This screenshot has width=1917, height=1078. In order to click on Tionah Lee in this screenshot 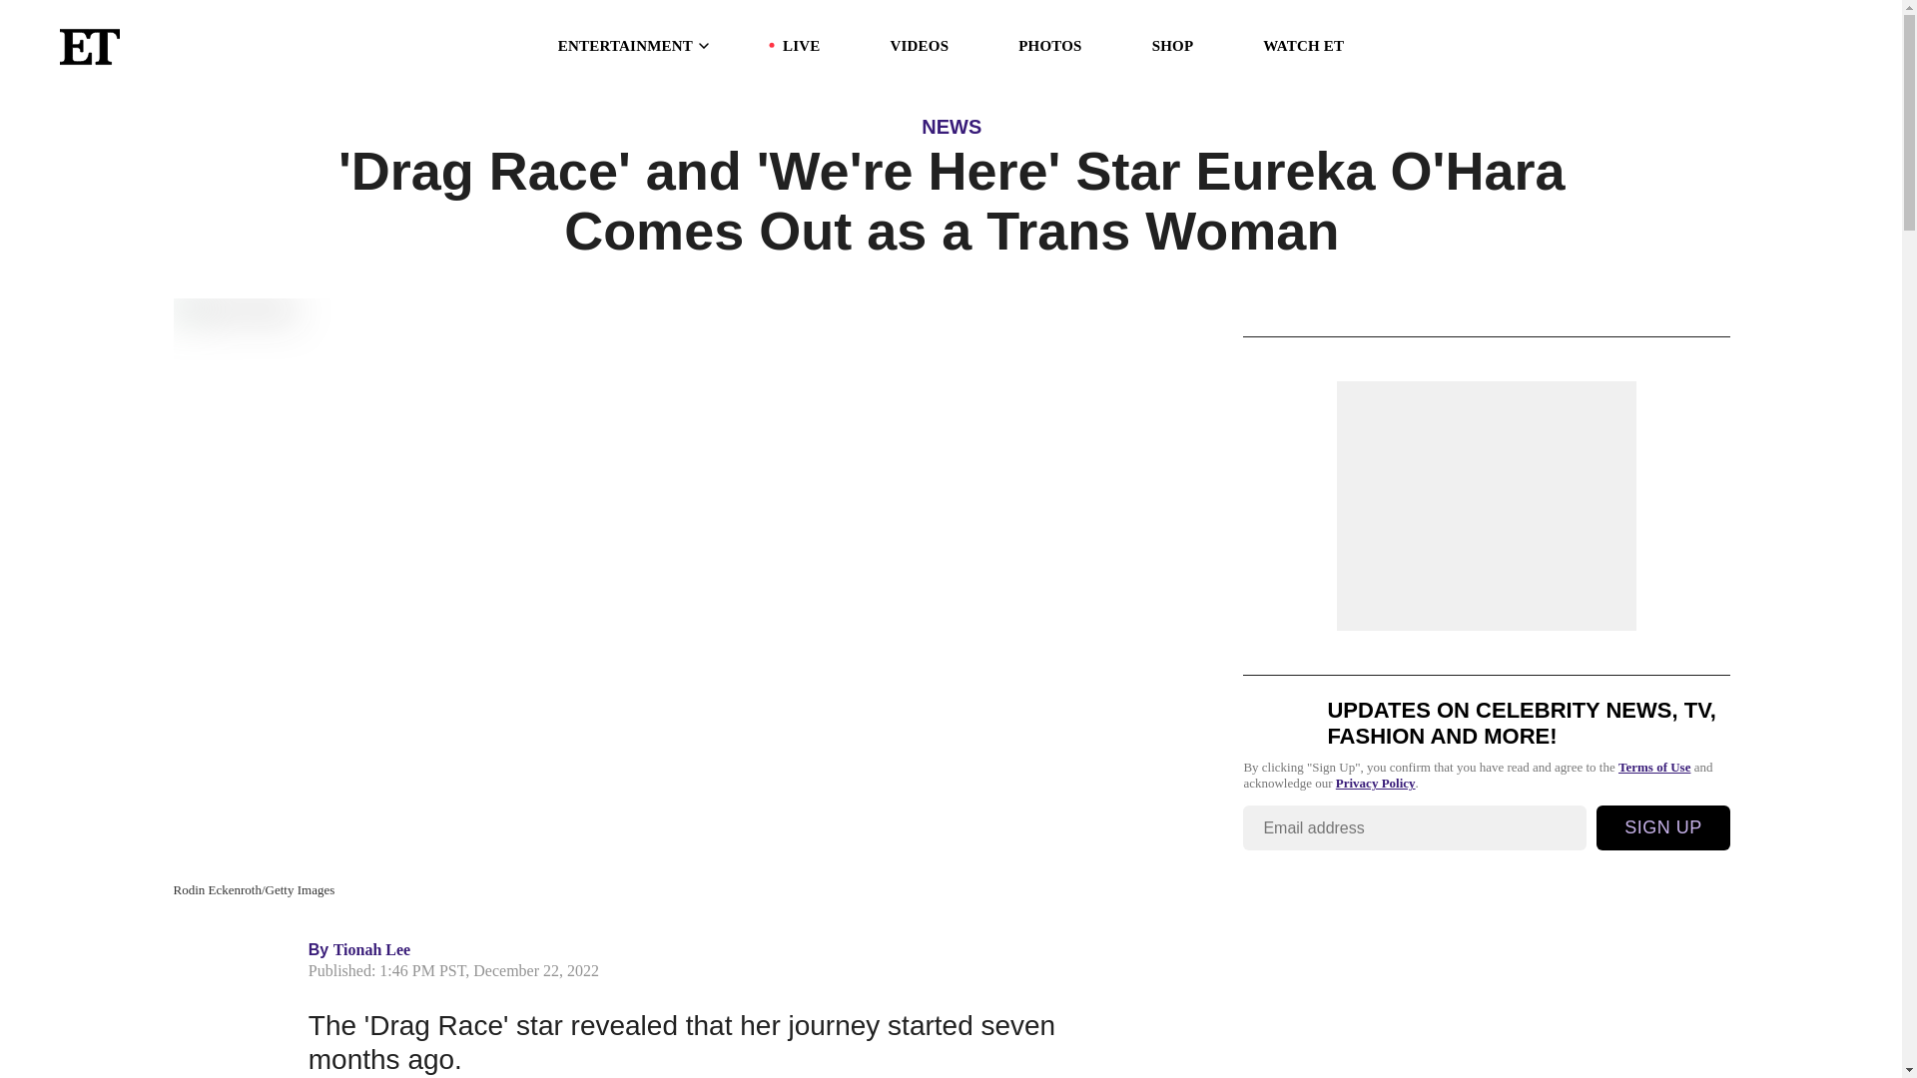, I will do `click(372, 949)`.